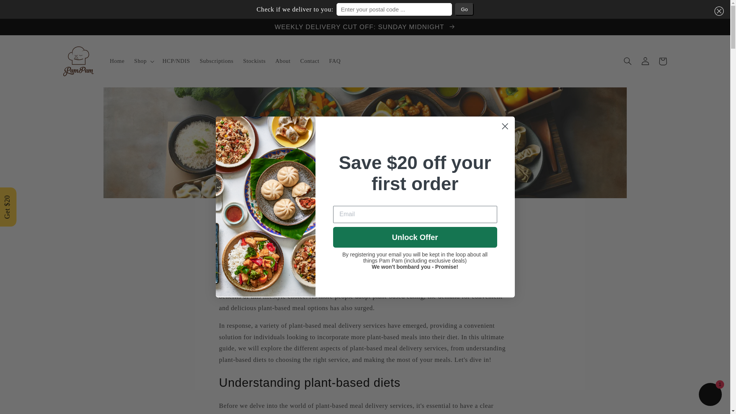 This screenshot has height=414, width=736. What do you see at coordinates (255, 61) in the screenshot?
I see `Stockists` at bounding box center [255, 61].